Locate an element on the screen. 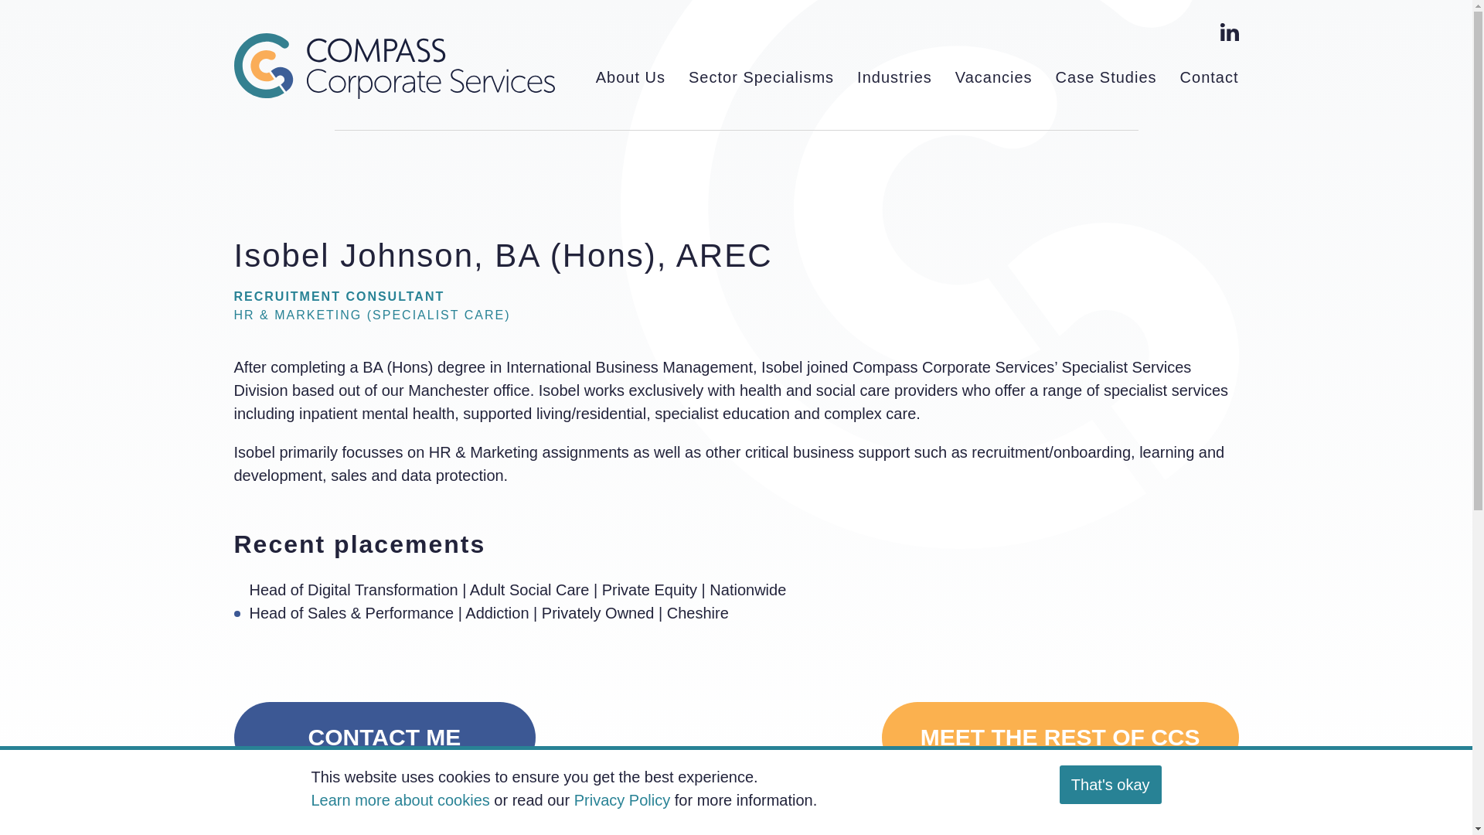 This screenshot has height=835, width=1484. Contact is located at coordinates (1209, 77).